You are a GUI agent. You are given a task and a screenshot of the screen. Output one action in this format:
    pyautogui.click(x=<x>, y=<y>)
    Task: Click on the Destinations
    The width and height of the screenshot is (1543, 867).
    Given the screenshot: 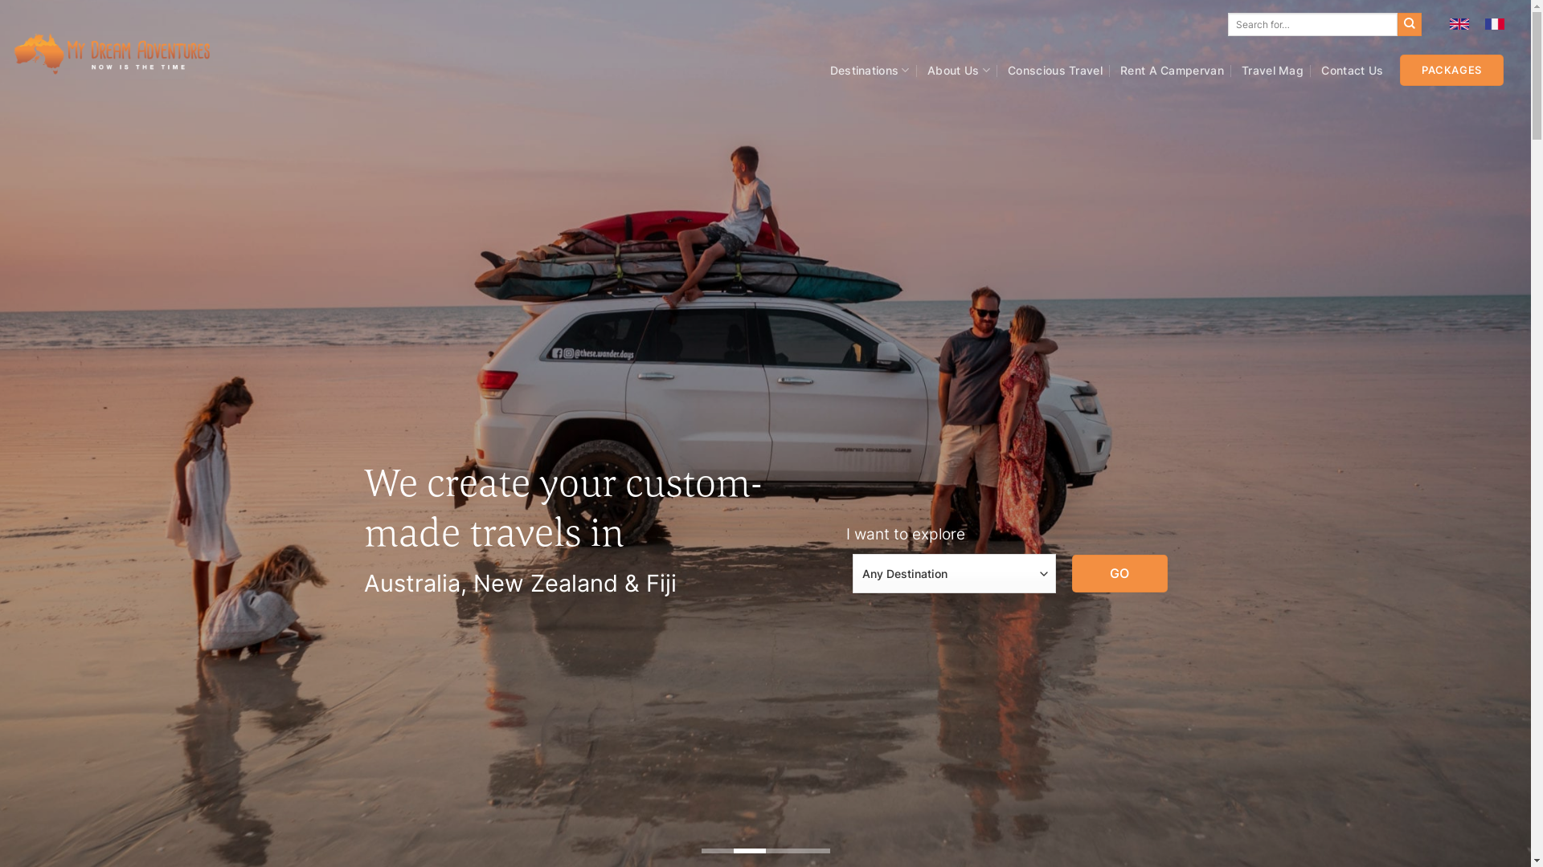 What is the action you would take?
    pyautogui.click(x=870, y=70)
    